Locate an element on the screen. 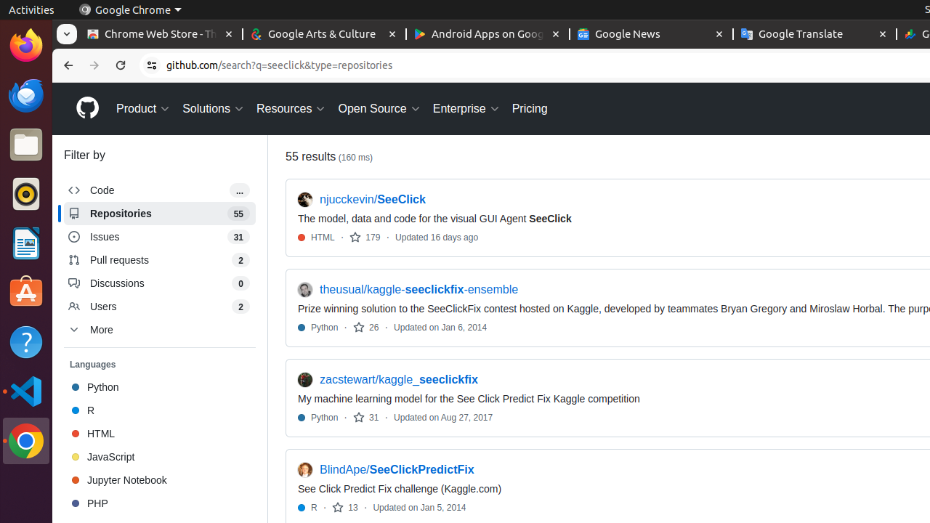  More is located at coordinates (160, 330).